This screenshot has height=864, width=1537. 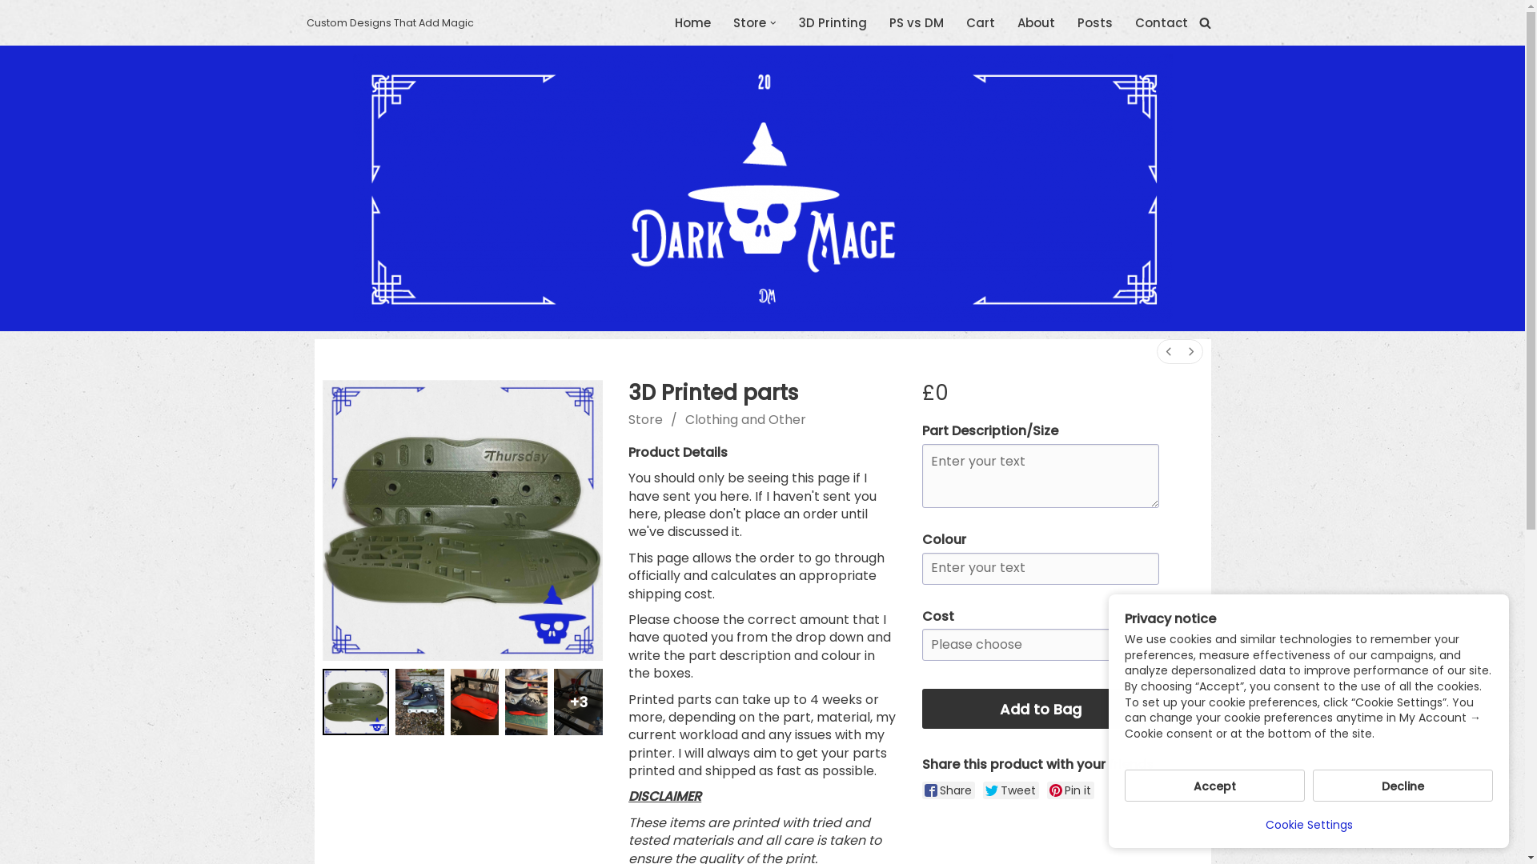 What do you see at coordinates (645, 419) in the screenshot?
I see `Store` at bounding box center [645, 419].